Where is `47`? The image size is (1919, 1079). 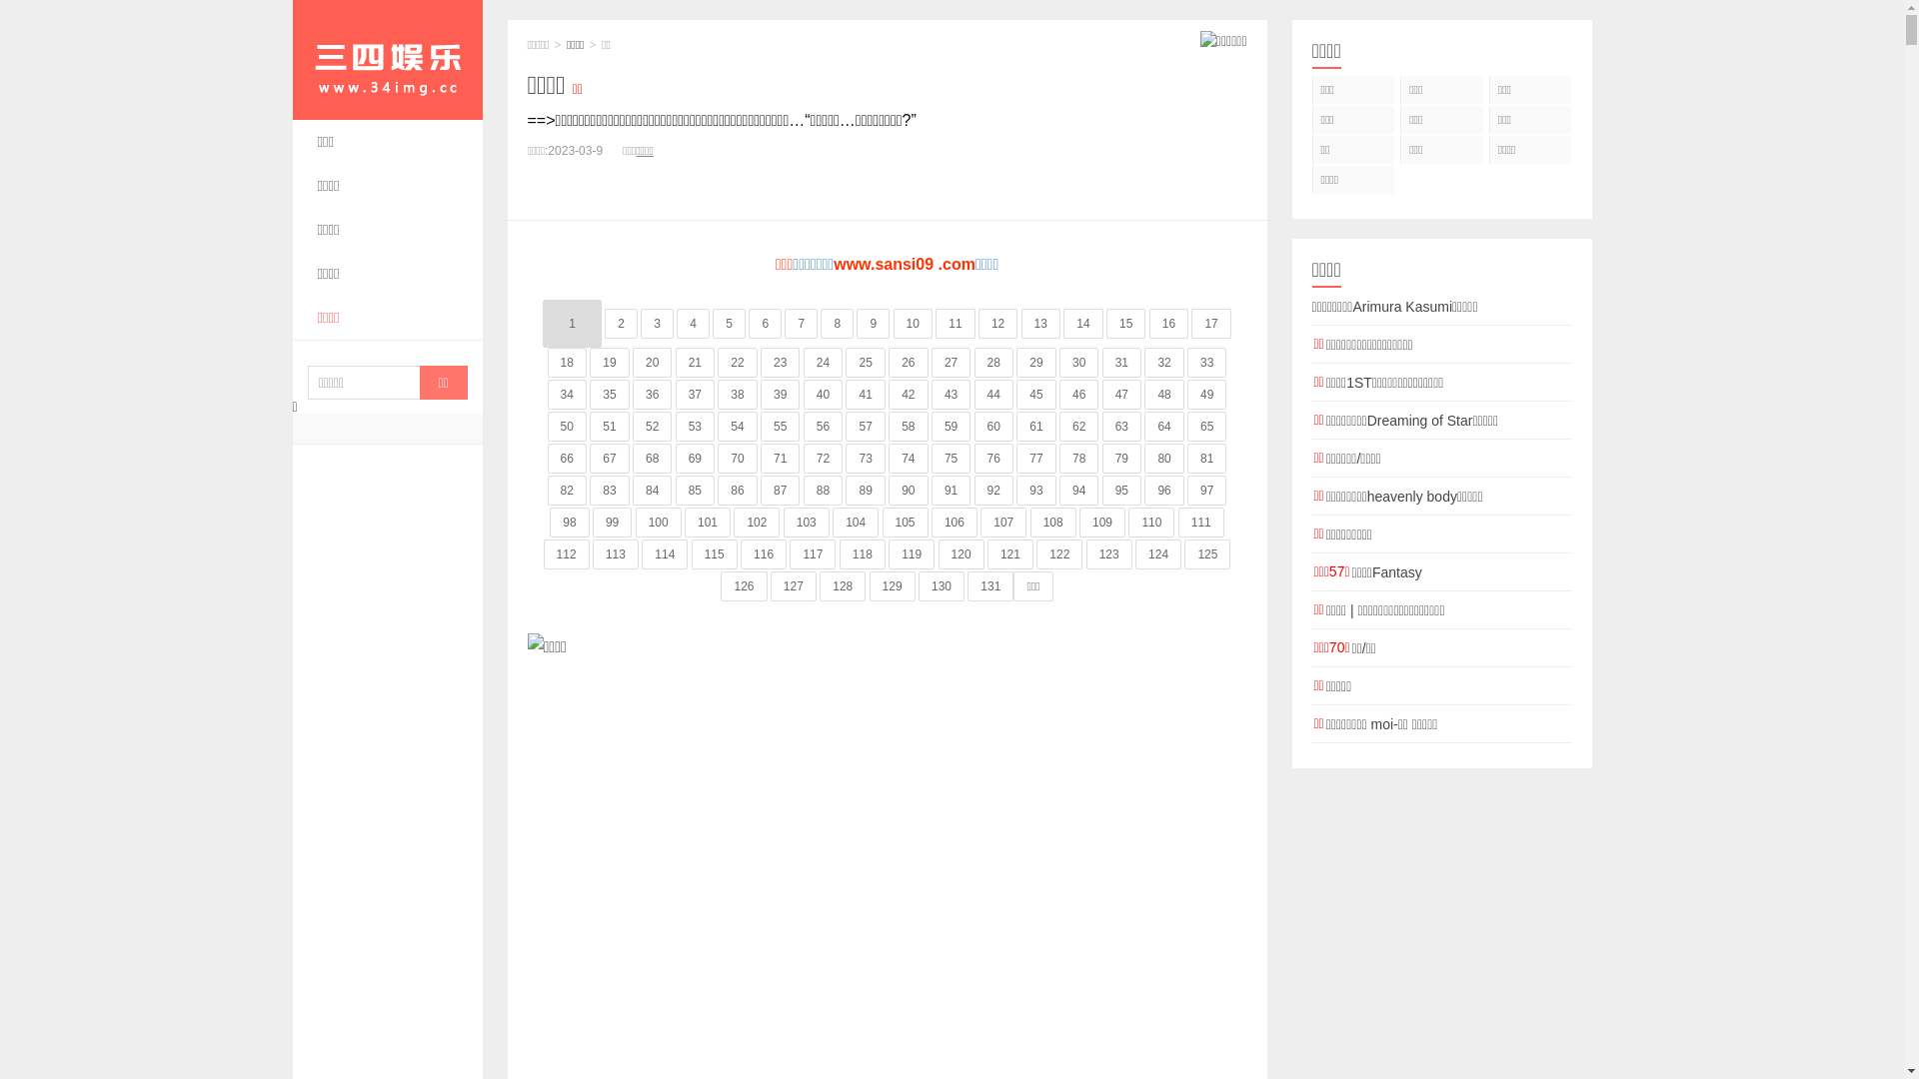
47 is located at coordinates (1121, 395).